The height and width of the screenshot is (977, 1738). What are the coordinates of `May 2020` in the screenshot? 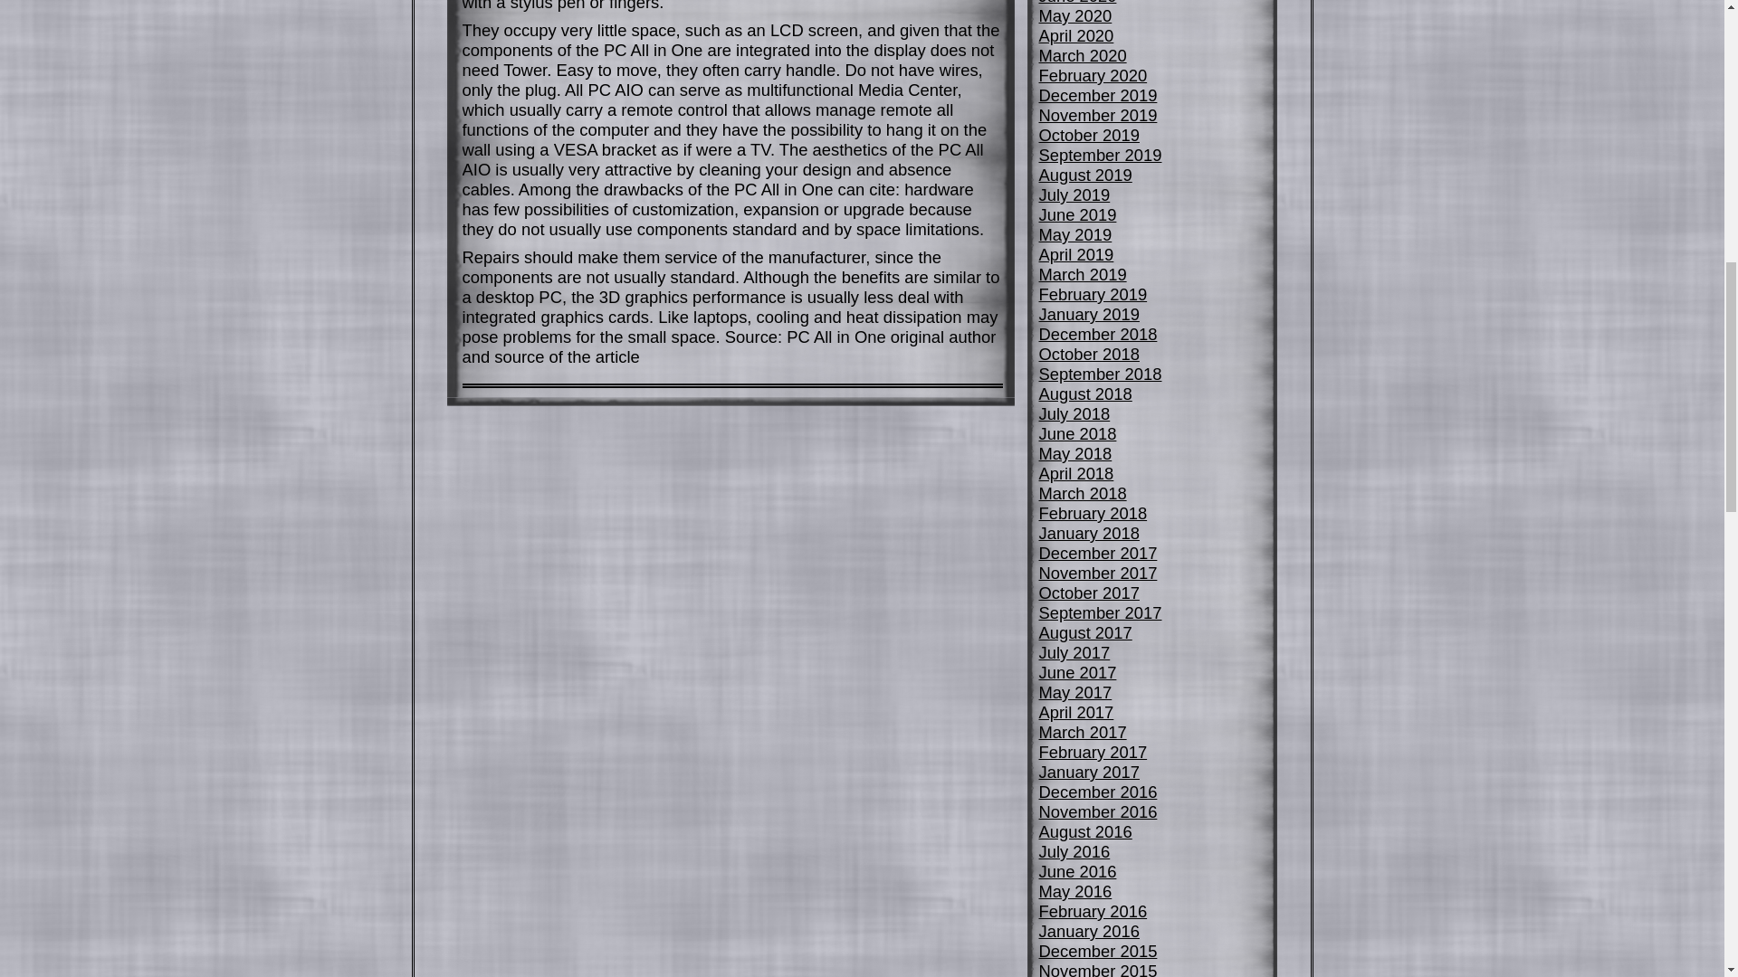 It's located at (1075, 15).